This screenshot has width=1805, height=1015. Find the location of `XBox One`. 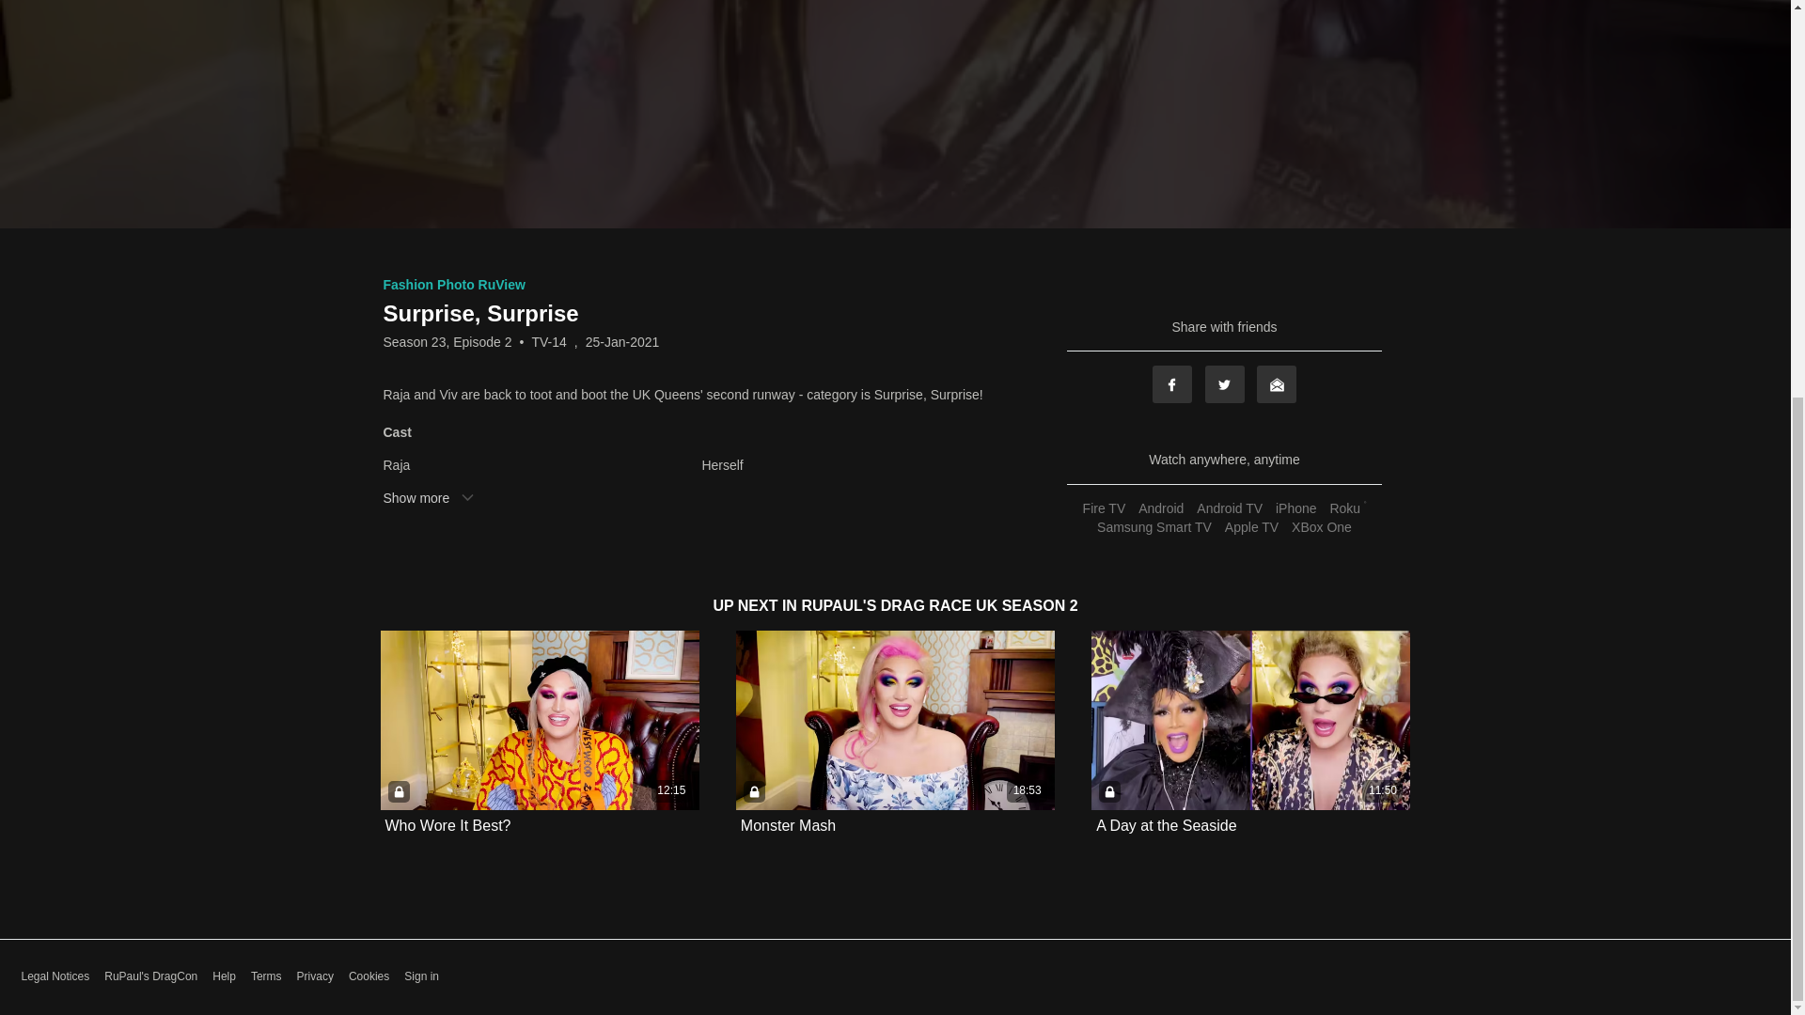

XBox One is located at coordinates (1322, 526).